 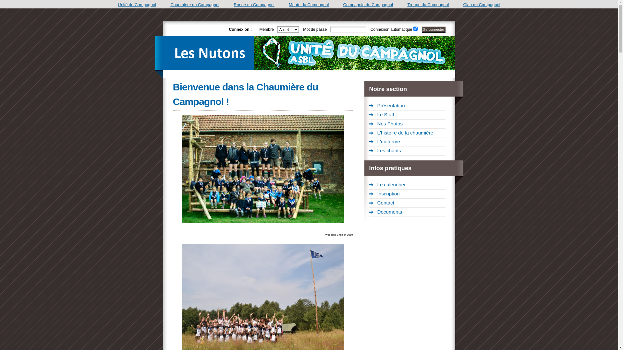 I want to click on Meute du Campagnol, so click(x=309, y=5).